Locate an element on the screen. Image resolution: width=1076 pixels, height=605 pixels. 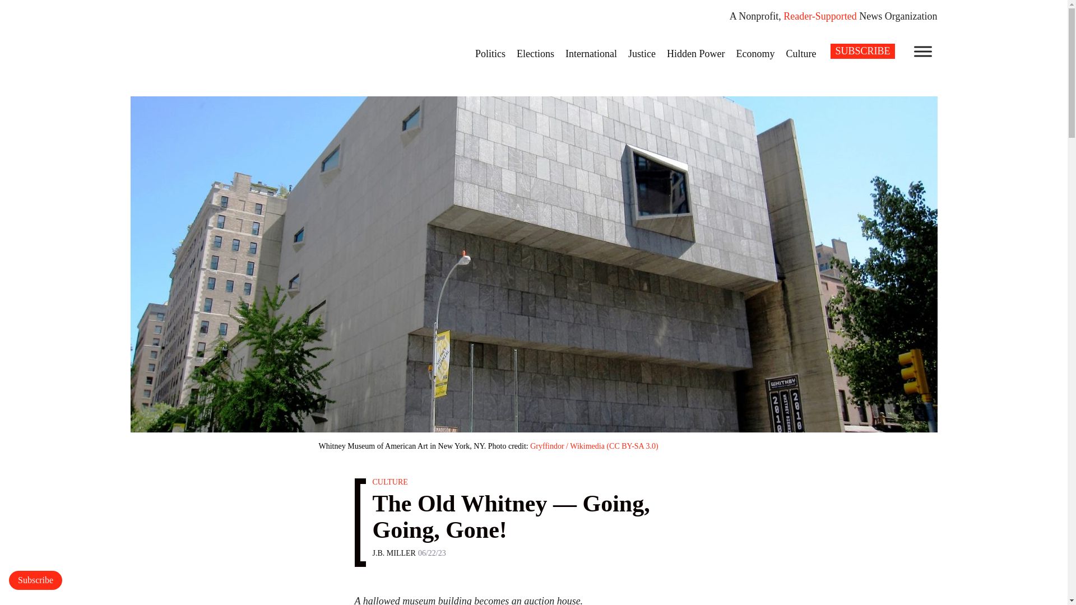
Subscribe is located at coordinates (35, 580).